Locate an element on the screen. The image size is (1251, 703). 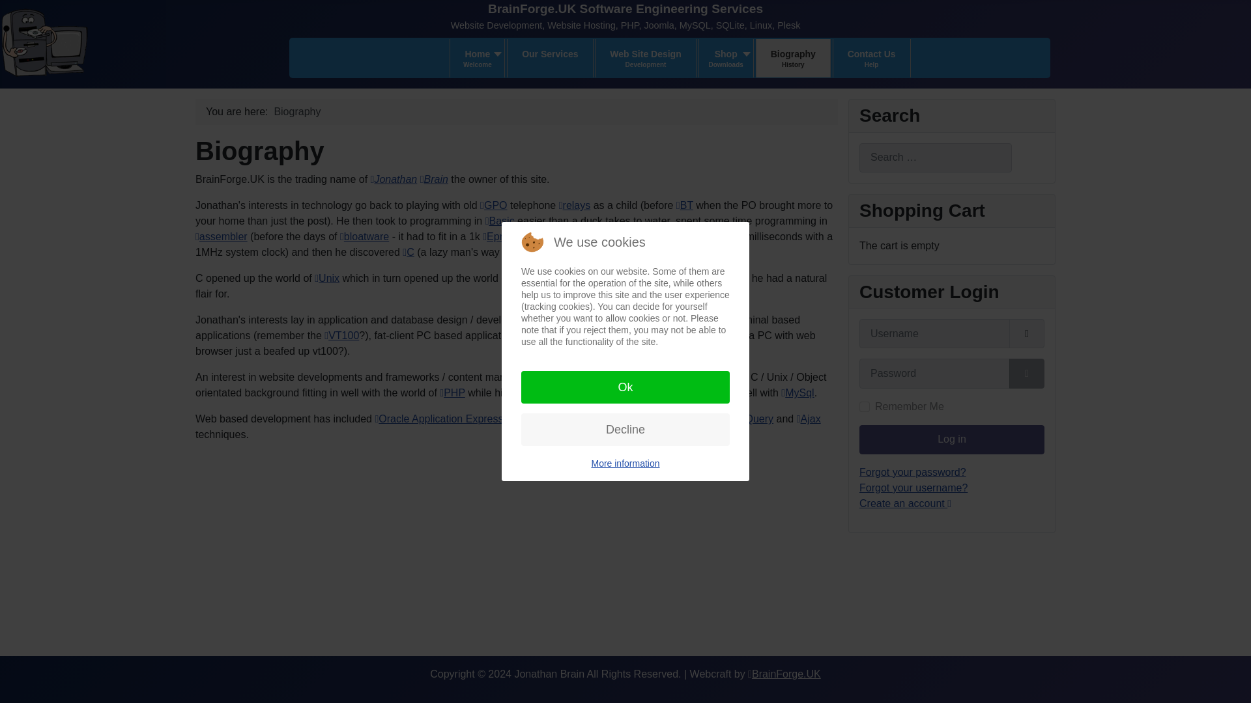
Joomla is located at coordinates (606, 279).